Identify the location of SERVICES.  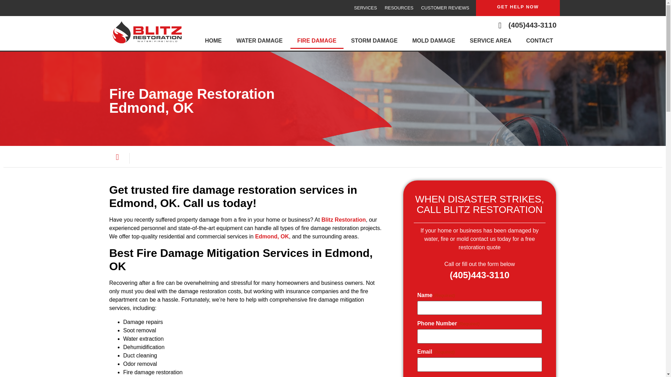
(366, 8).